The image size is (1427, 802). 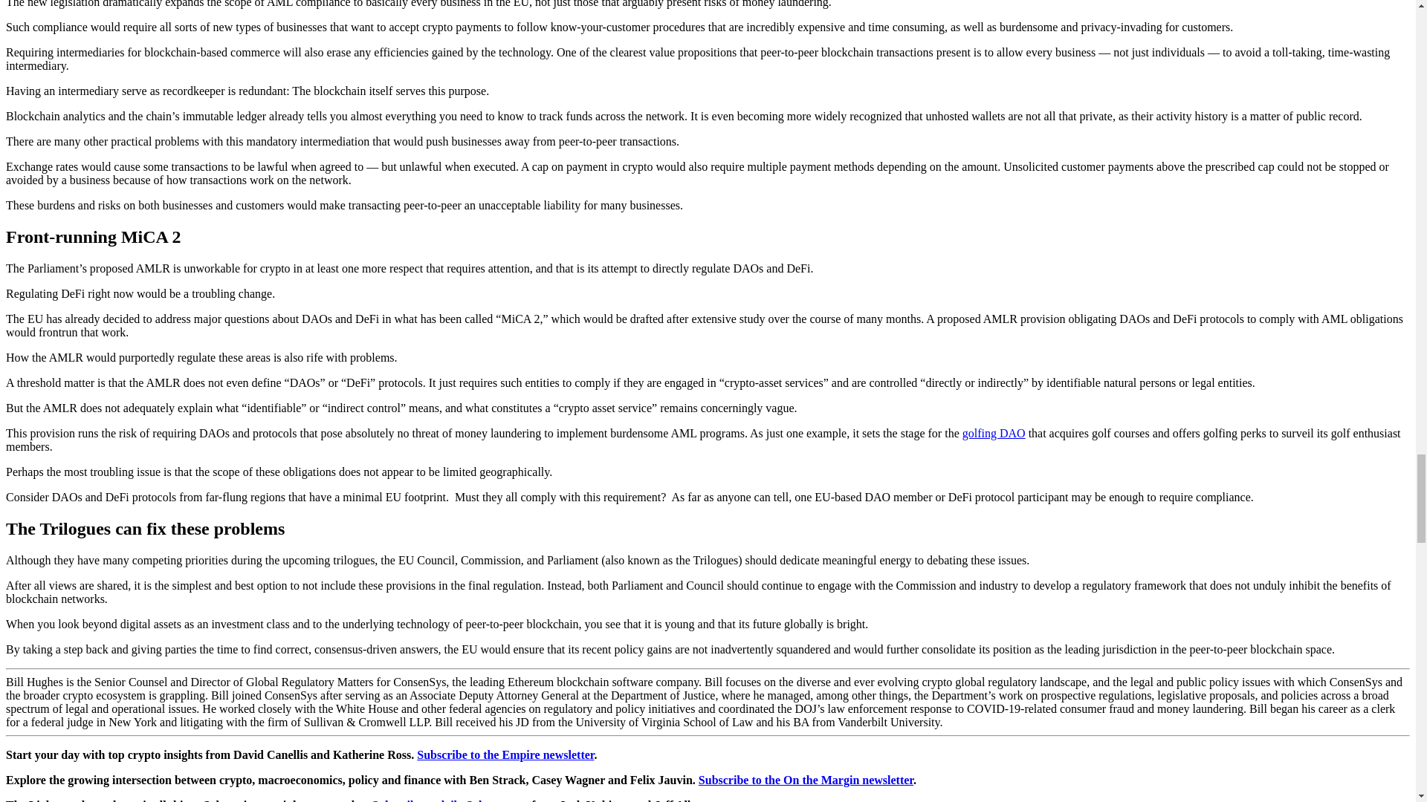 I want to click on Subscribe to the Empire newsletter, so click(x=505, y=754).